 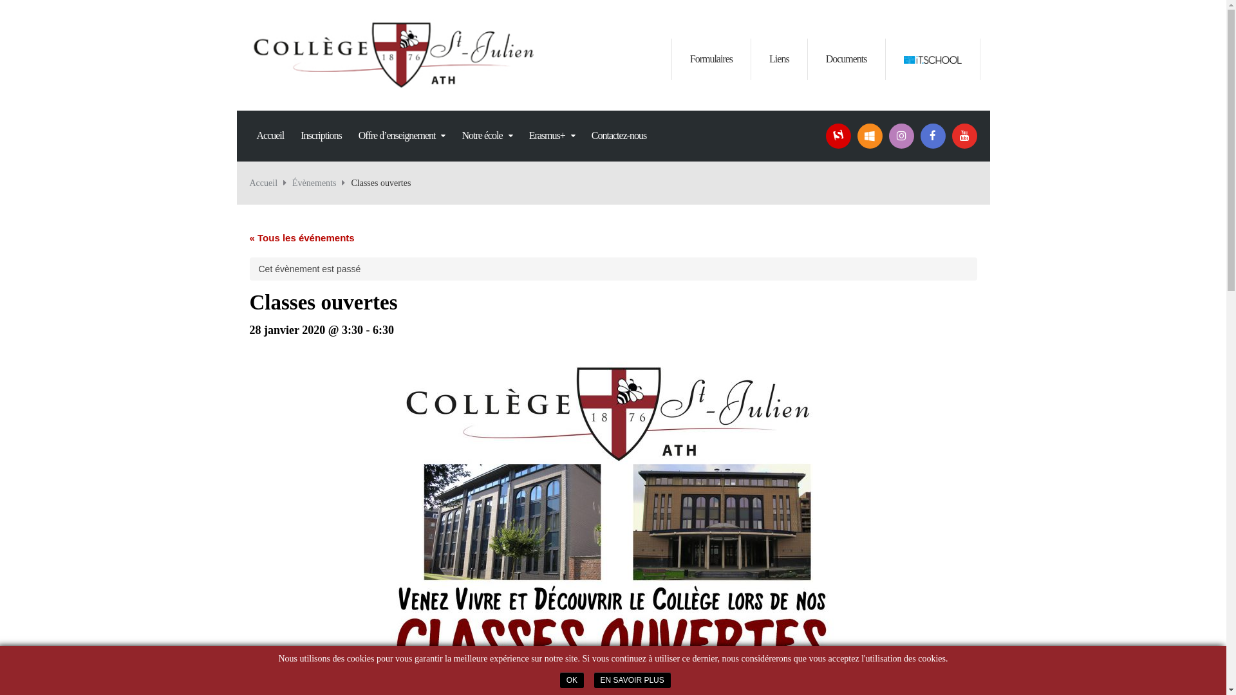 I want to click on Erasmus+, so click(x=552, y=127).